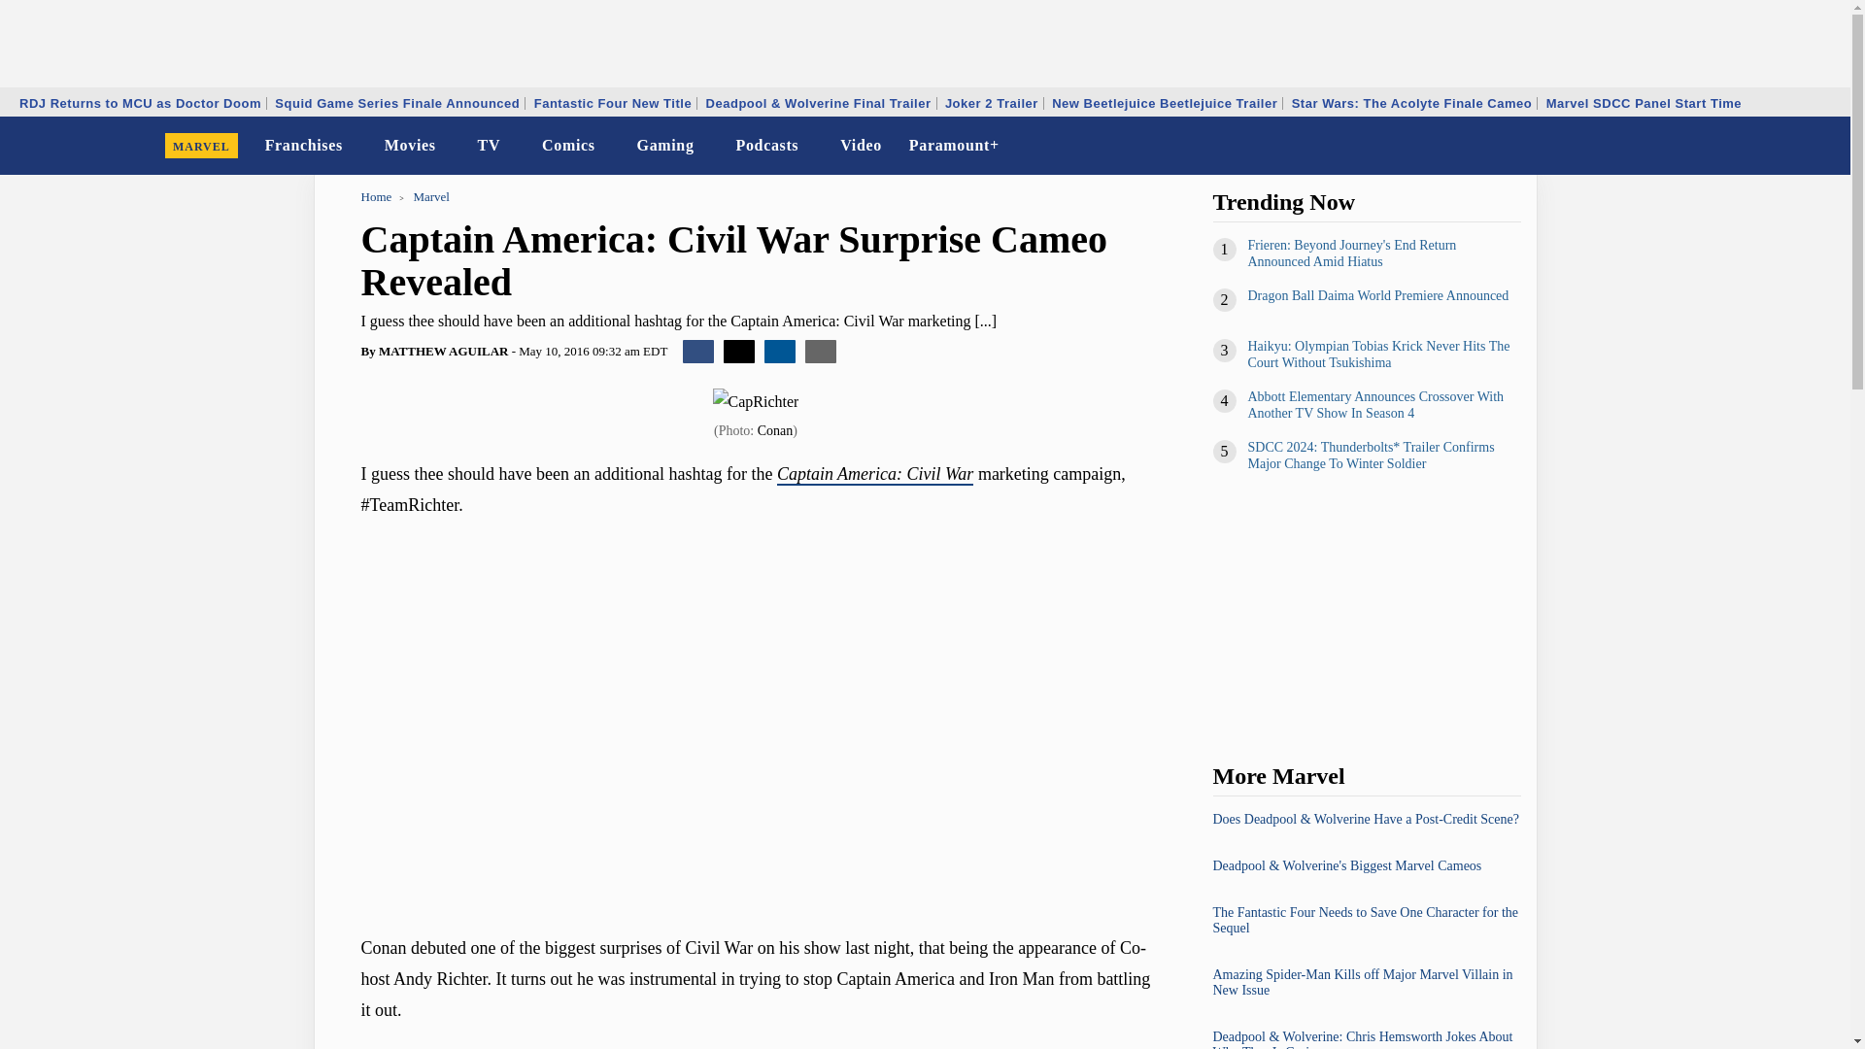  Describe the element at coordinates (410, 146) in the screenshot. I see `Movies` at that location.